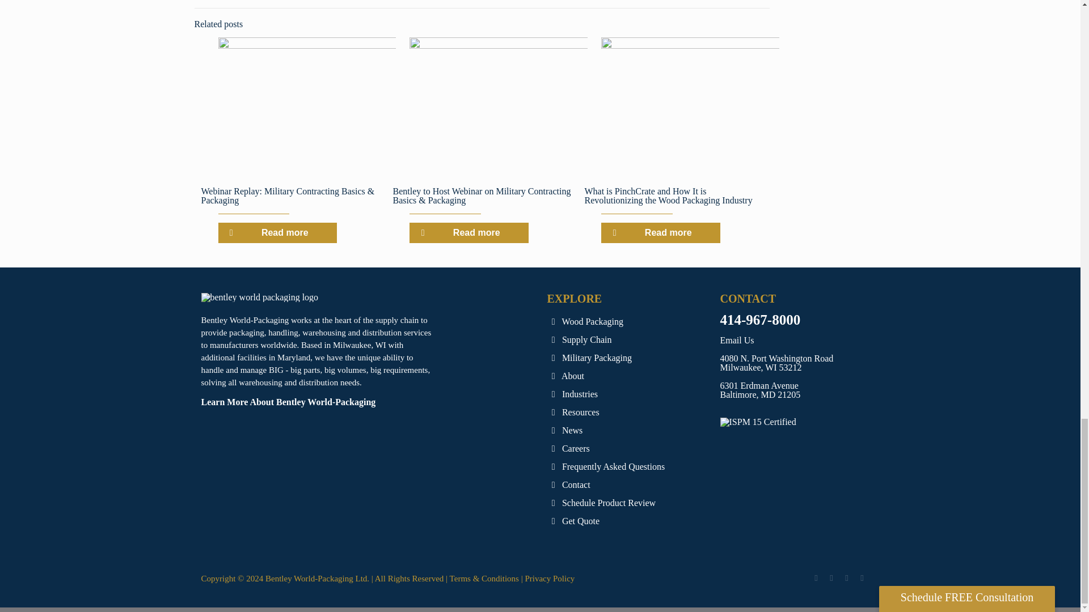 The image size is (1089, 612). Describe the element at coordinates (831, 578) in the screenshot. I see `Twitter` at that location.